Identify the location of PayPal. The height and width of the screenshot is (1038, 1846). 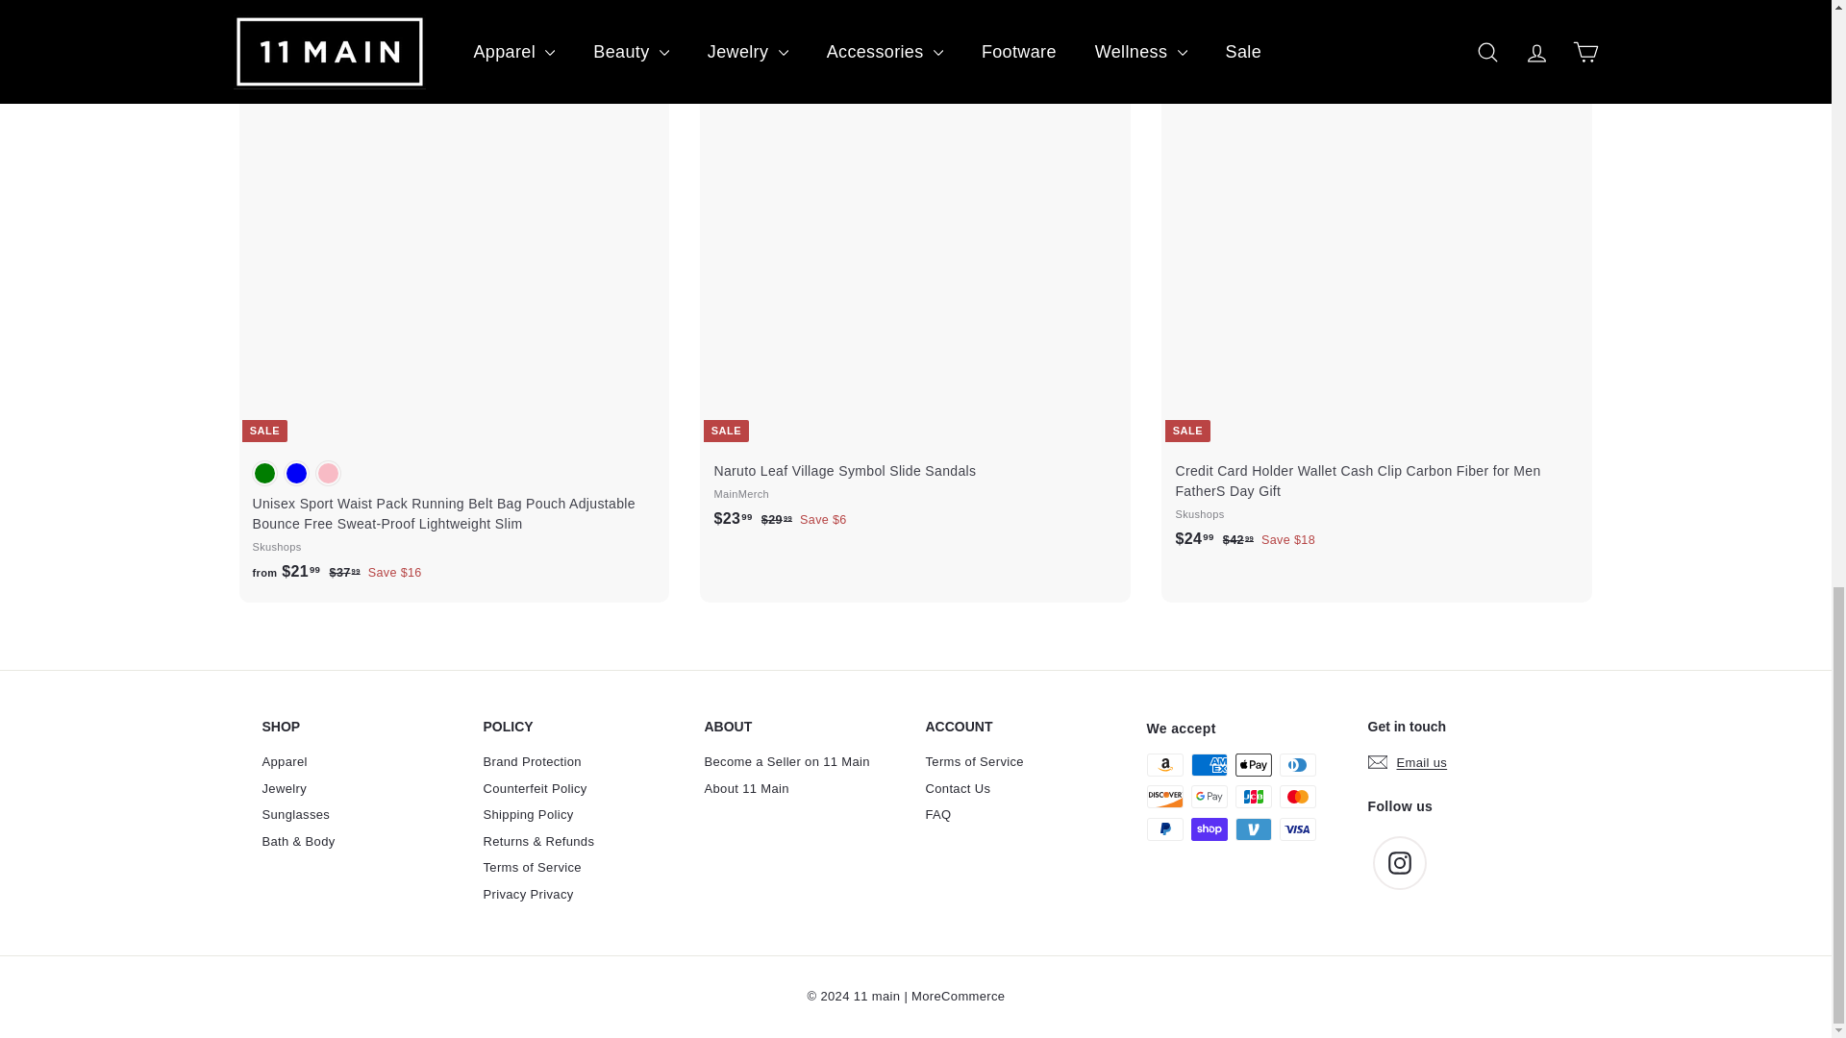
(1164, 828).